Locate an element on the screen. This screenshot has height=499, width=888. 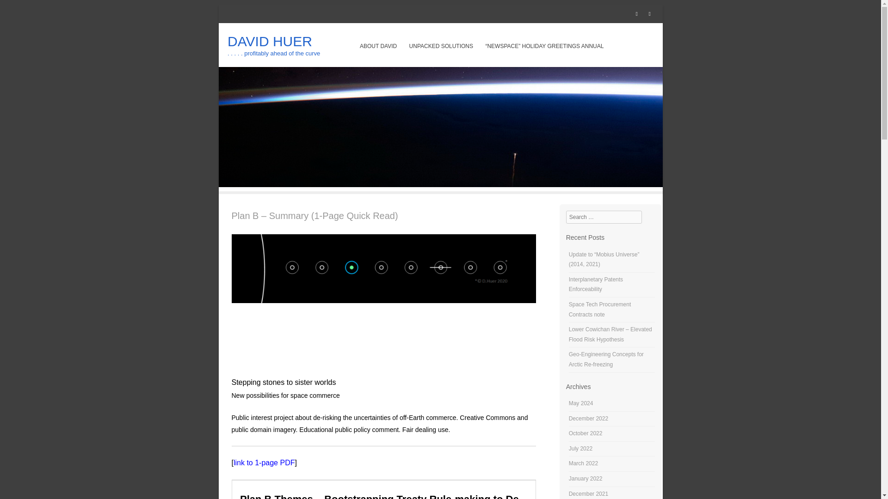
UNPACKED SOLUTIONS is located at coordinates (441, 46).